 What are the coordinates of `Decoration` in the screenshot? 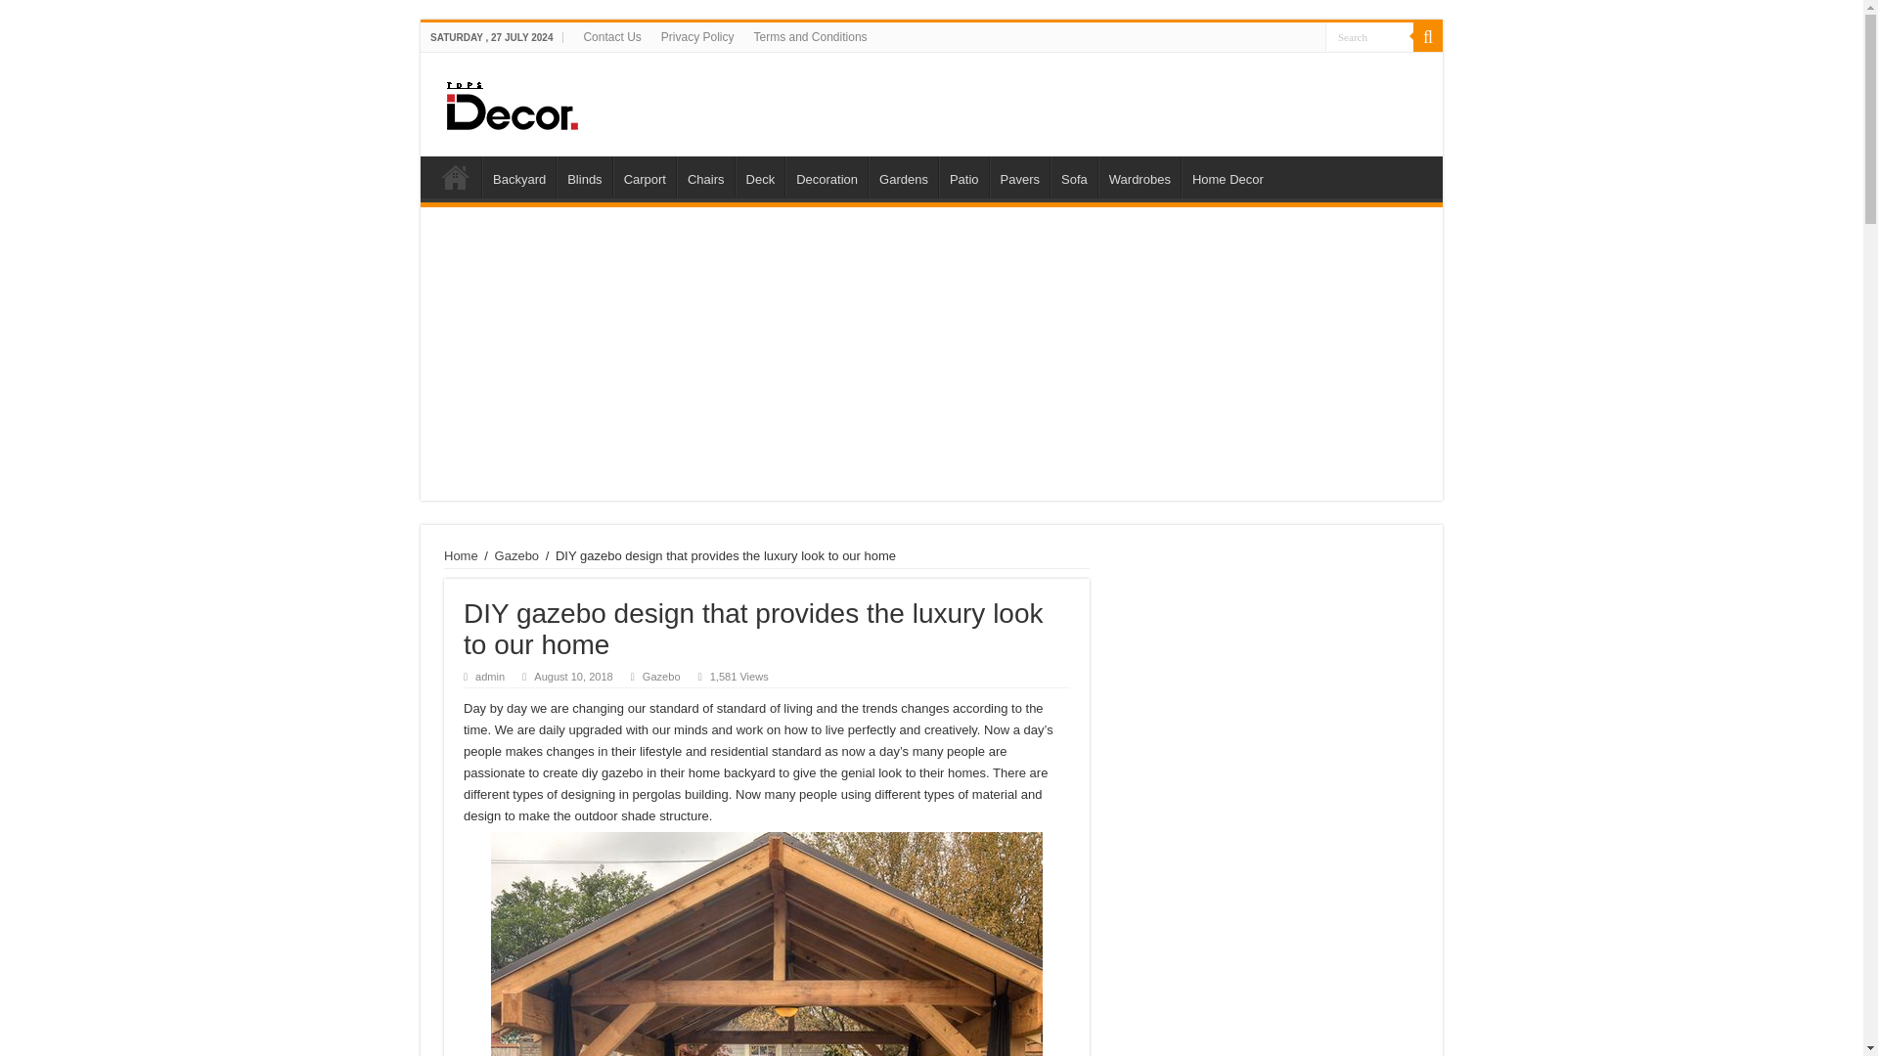 It's located at (826, 176).